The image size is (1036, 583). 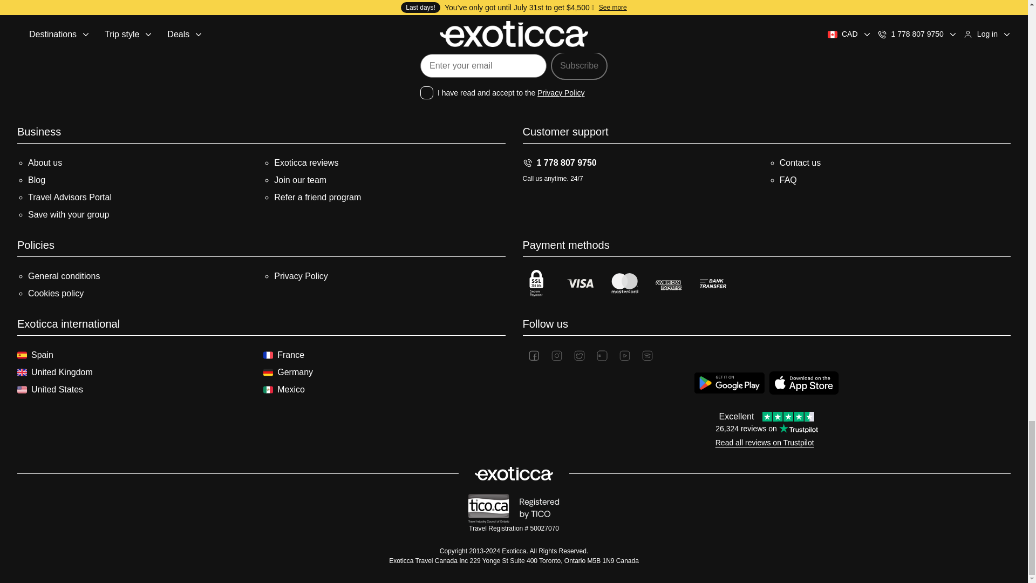 I want to click on check-icon, so click(x=409, y=38).